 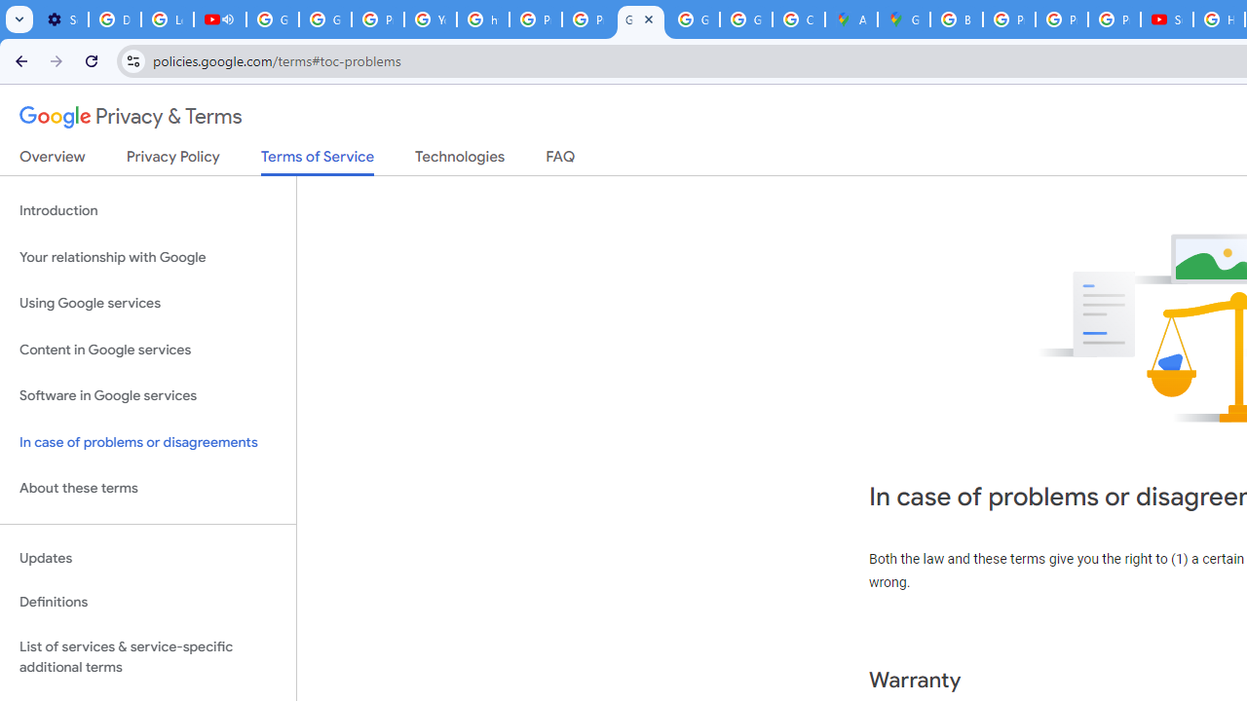 I want to click on Create your Google Account, so click(x=799, y=19).